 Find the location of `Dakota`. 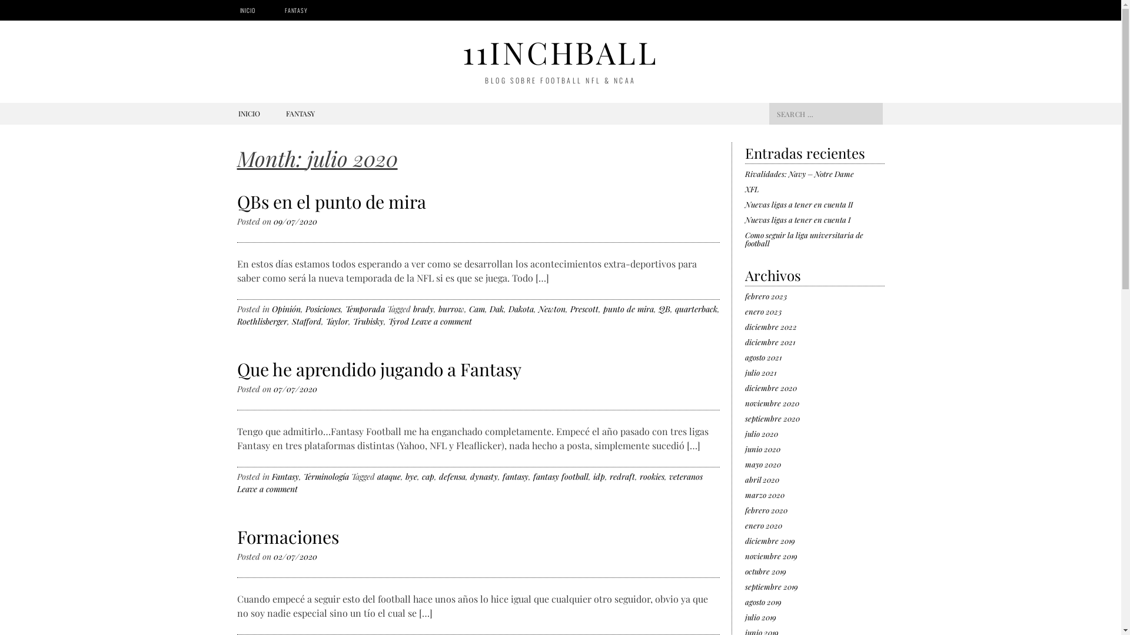

Dakota is located at coordinates (521, 309).